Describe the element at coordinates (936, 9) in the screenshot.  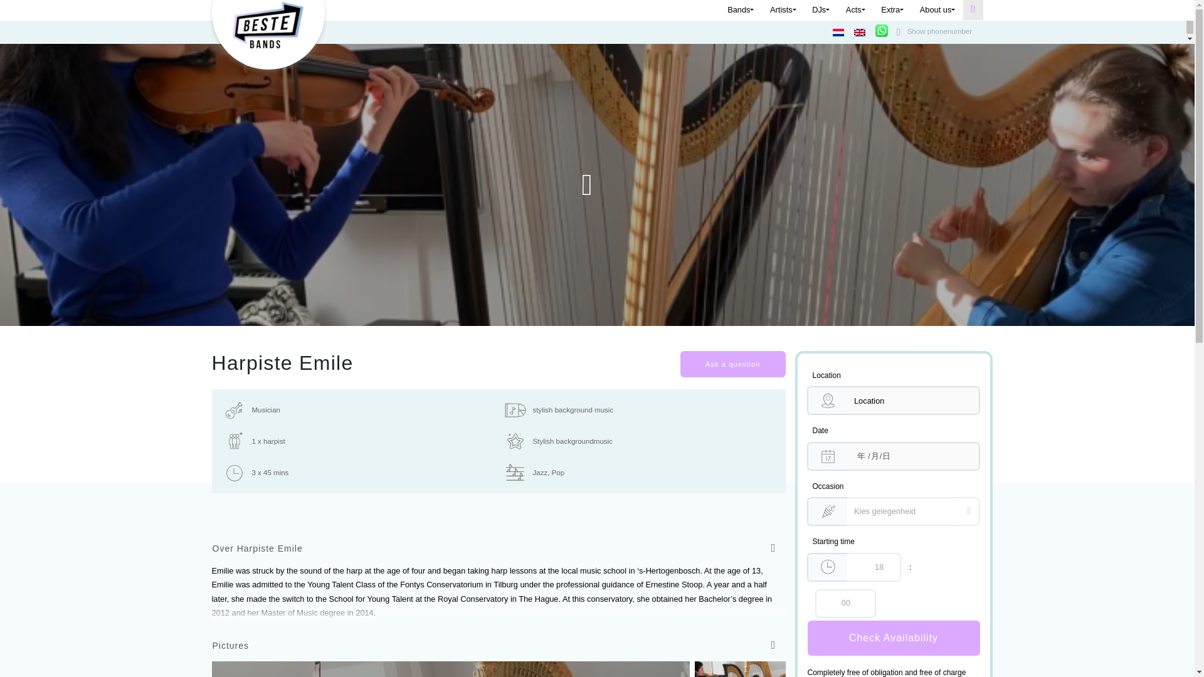
I see `About us` at that location.